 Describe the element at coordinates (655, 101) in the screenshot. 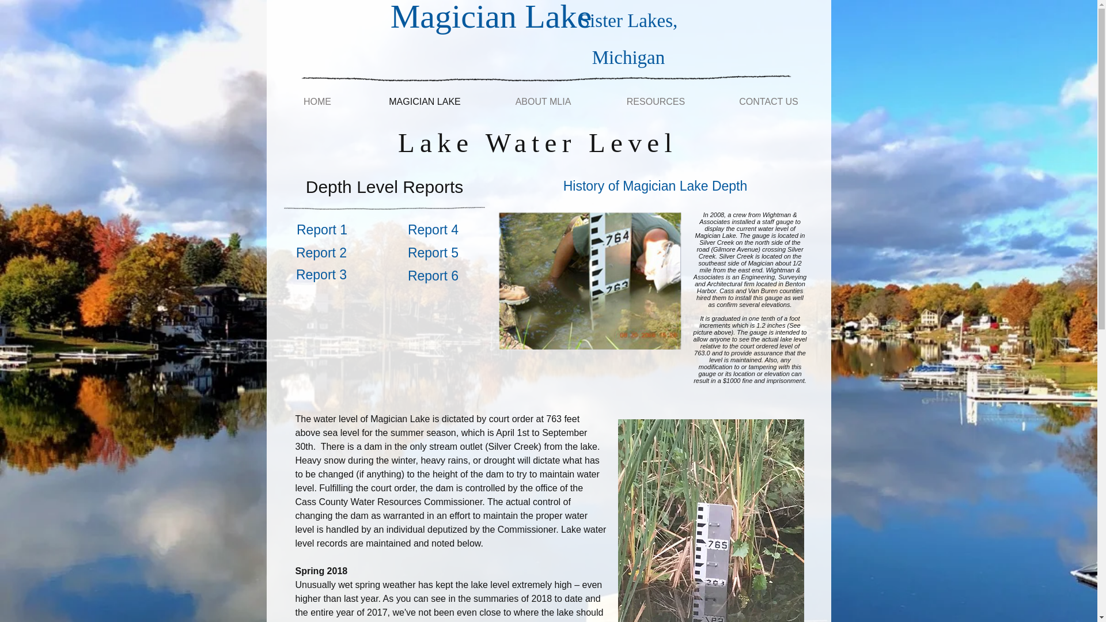

I see `RESOURCES` at that location.